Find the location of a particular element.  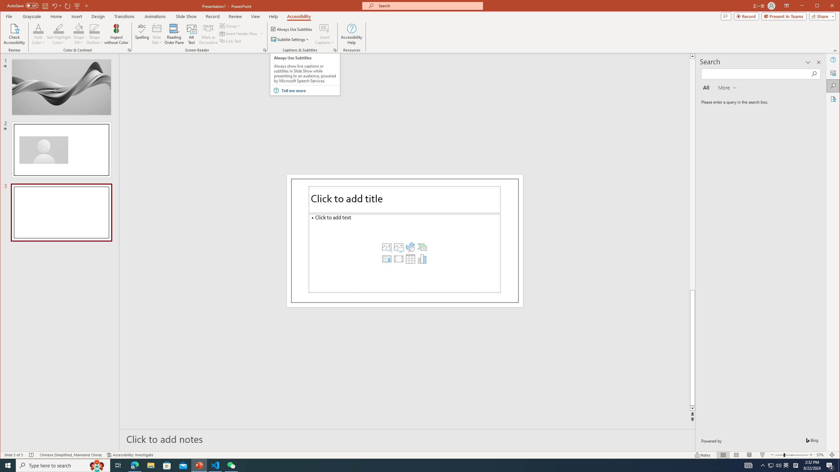

Insert Cameo is located at coordinates (387, 259).